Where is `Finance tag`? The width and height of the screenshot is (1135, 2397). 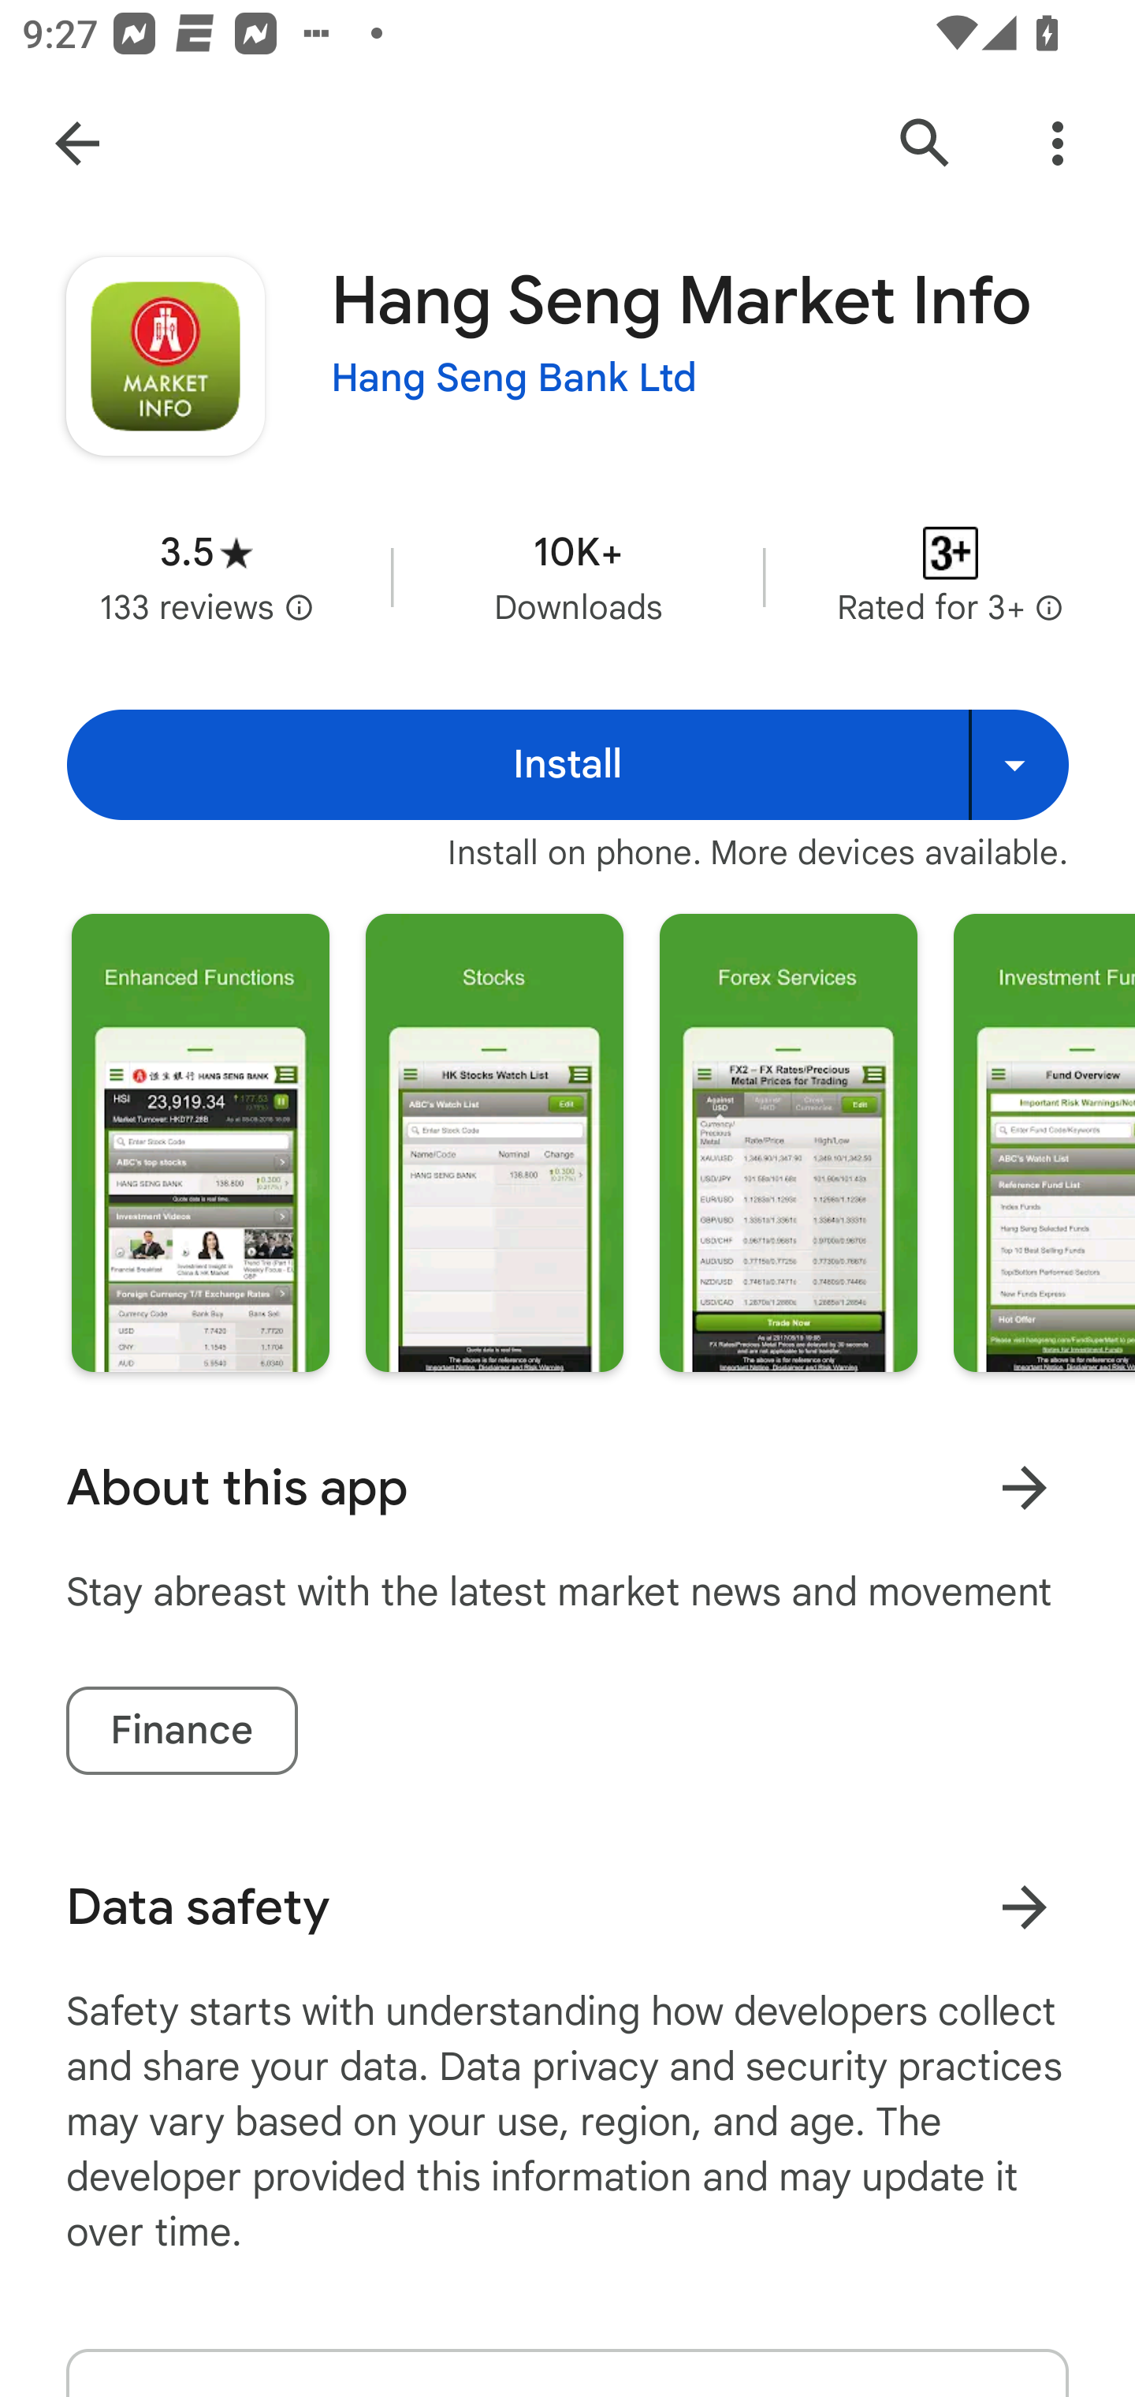 Finance tag is located at coordinates (181, 1730).